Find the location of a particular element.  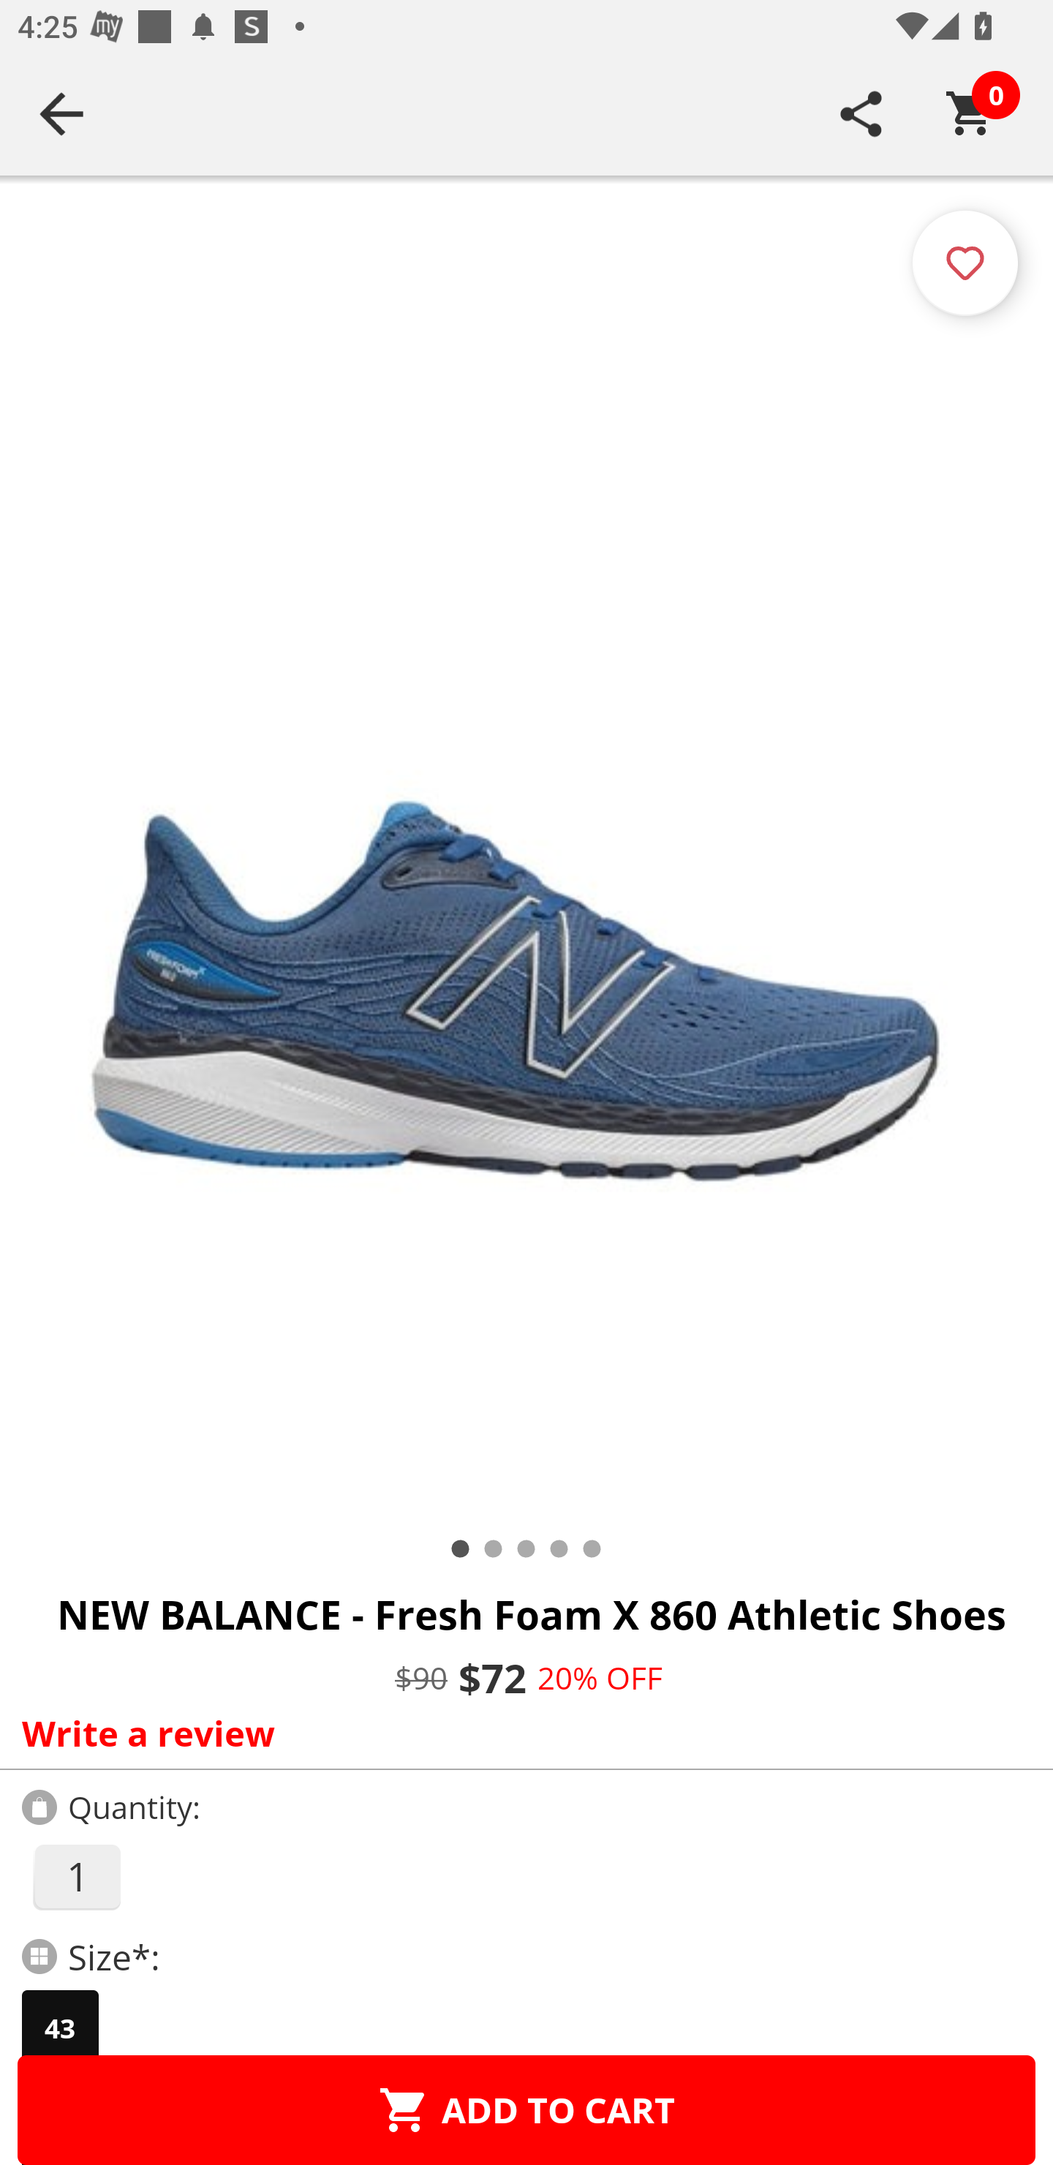

Cart is located at coordinates (970, 113).